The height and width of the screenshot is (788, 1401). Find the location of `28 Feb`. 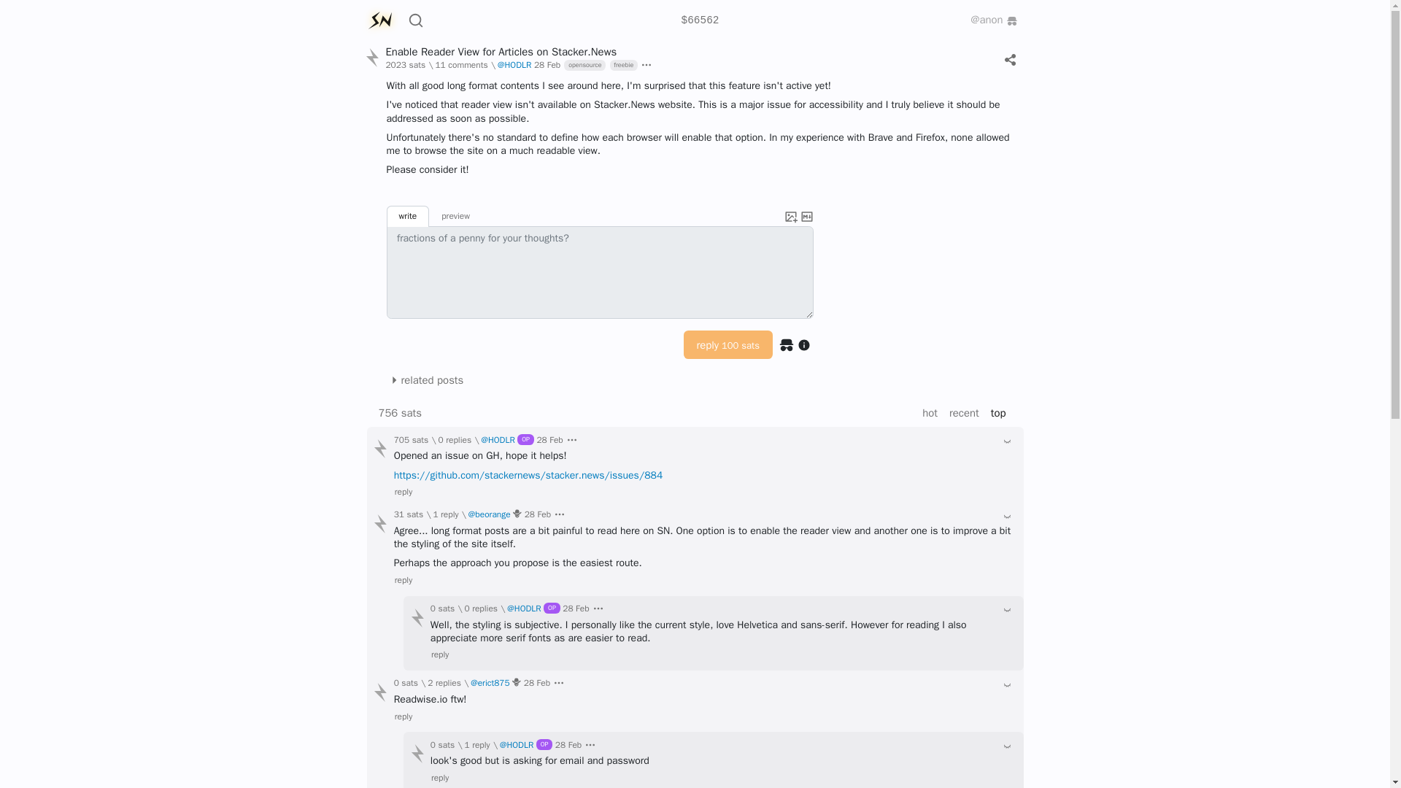

28 Feb is located at coordinates (547, 66).